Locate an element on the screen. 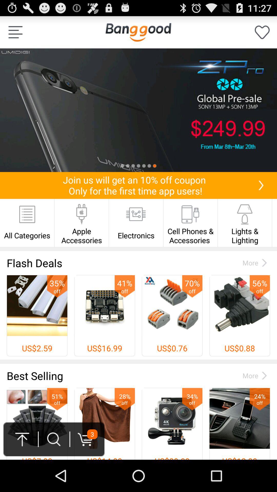 Image resolution: width=277 pixels, height=492 pixels. option is located at coordinates (15, 32).